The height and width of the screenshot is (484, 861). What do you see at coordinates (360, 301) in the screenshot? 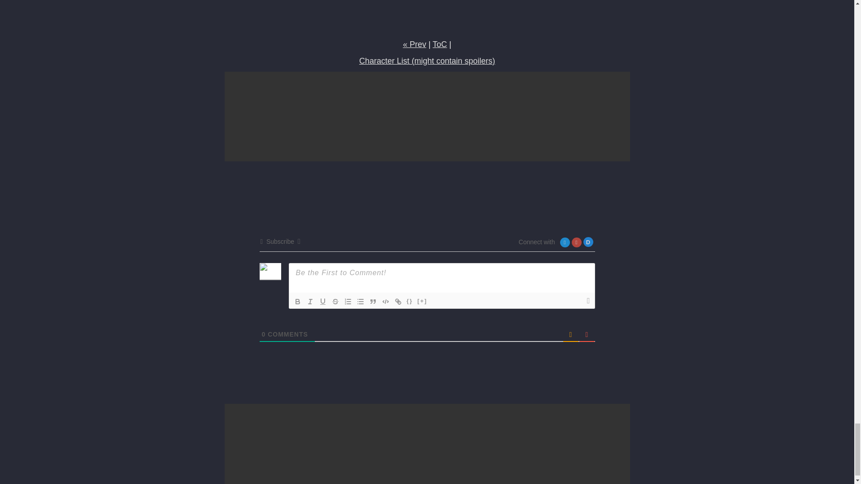
I see `bullet` at bounding box center [360, 301].